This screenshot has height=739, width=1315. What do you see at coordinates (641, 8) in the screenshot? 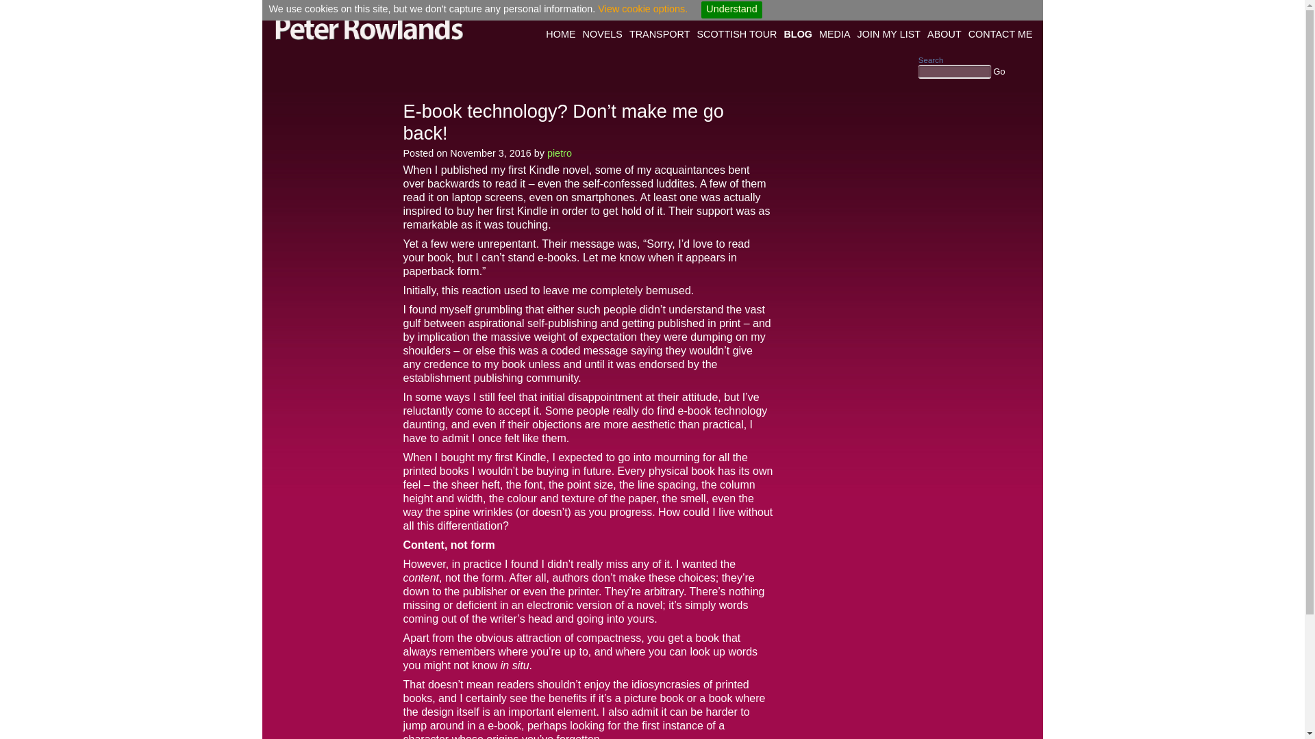
I see `View cookie options.` at bounding box center [641, 8].